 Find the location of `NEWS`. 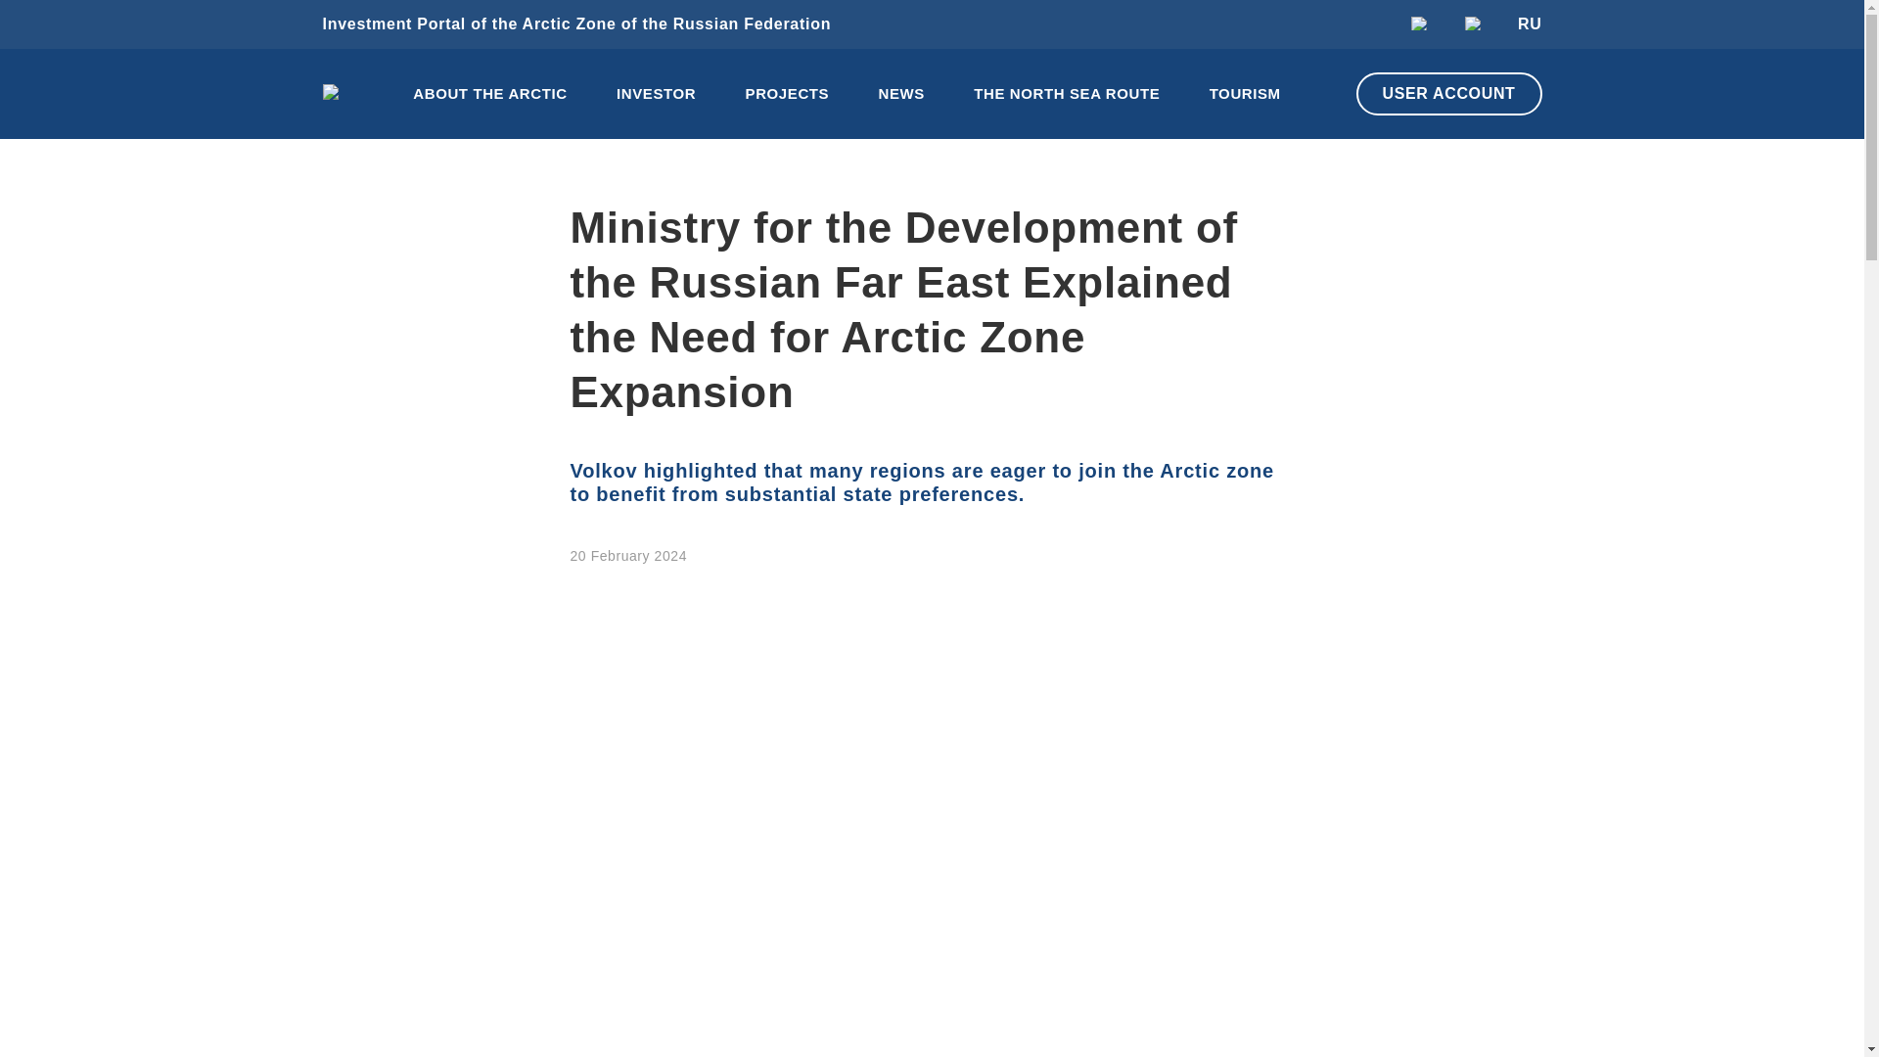

NEWS is located at coordinates (901, 94).